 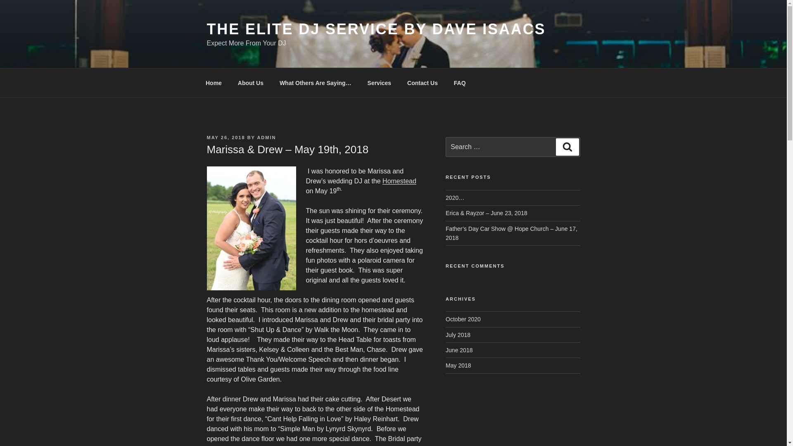 I want to click on May 2018, so click(x=458, y=365).